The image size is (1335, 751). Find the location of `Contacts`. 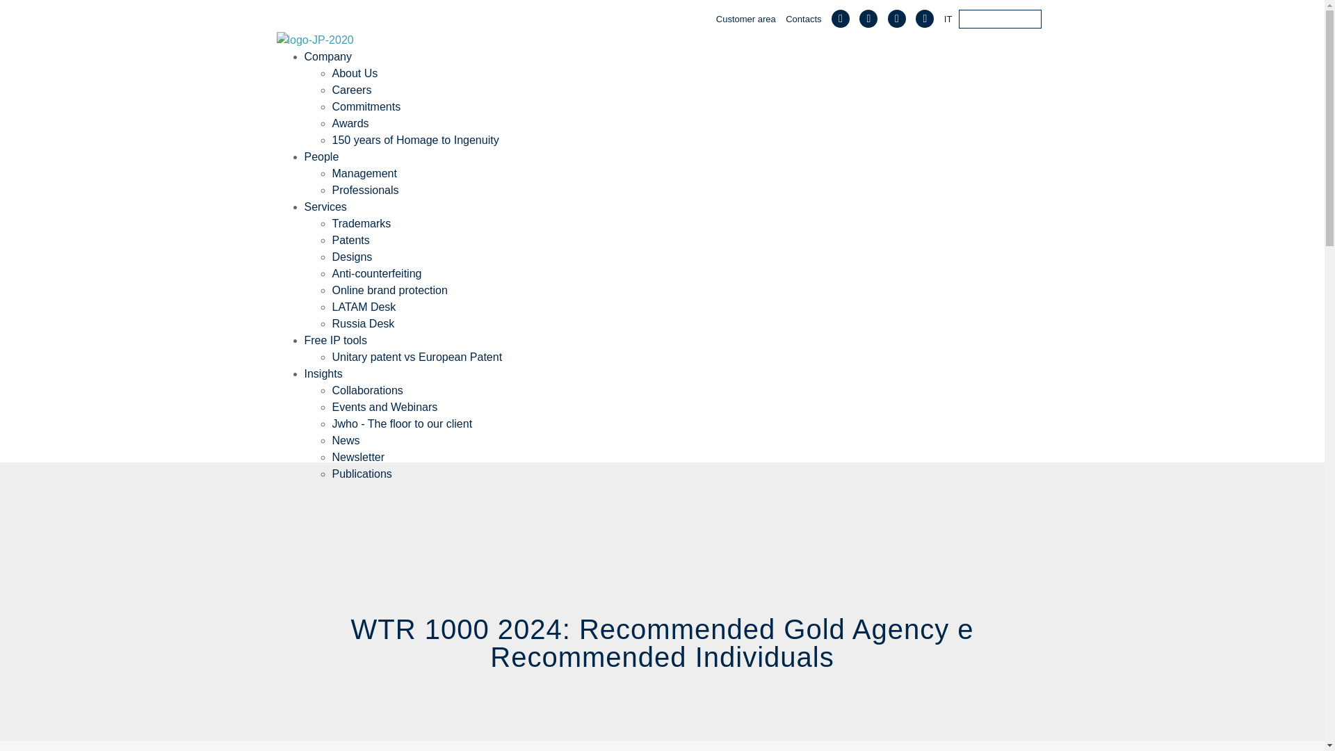

Contacts is located at coordinates (803, 19).